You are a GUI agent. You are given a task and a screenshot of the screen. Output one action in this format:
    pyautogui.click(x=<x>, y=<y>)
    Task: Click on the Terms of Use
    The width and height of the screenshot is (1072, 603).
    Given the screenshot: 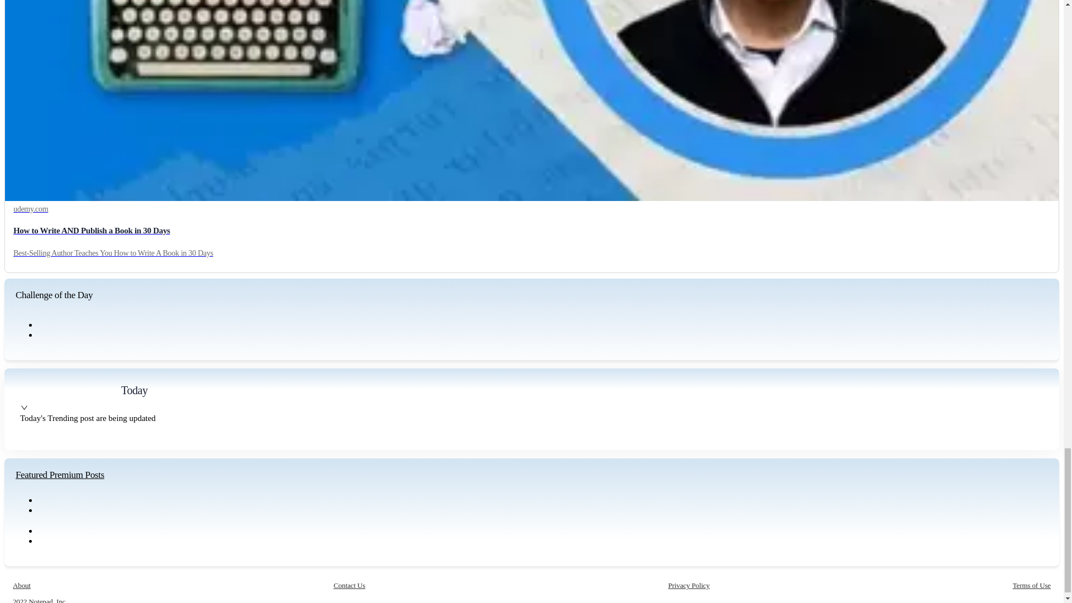 What is the action you would take?
    pyautogui.click(x=1032, y=585)
    